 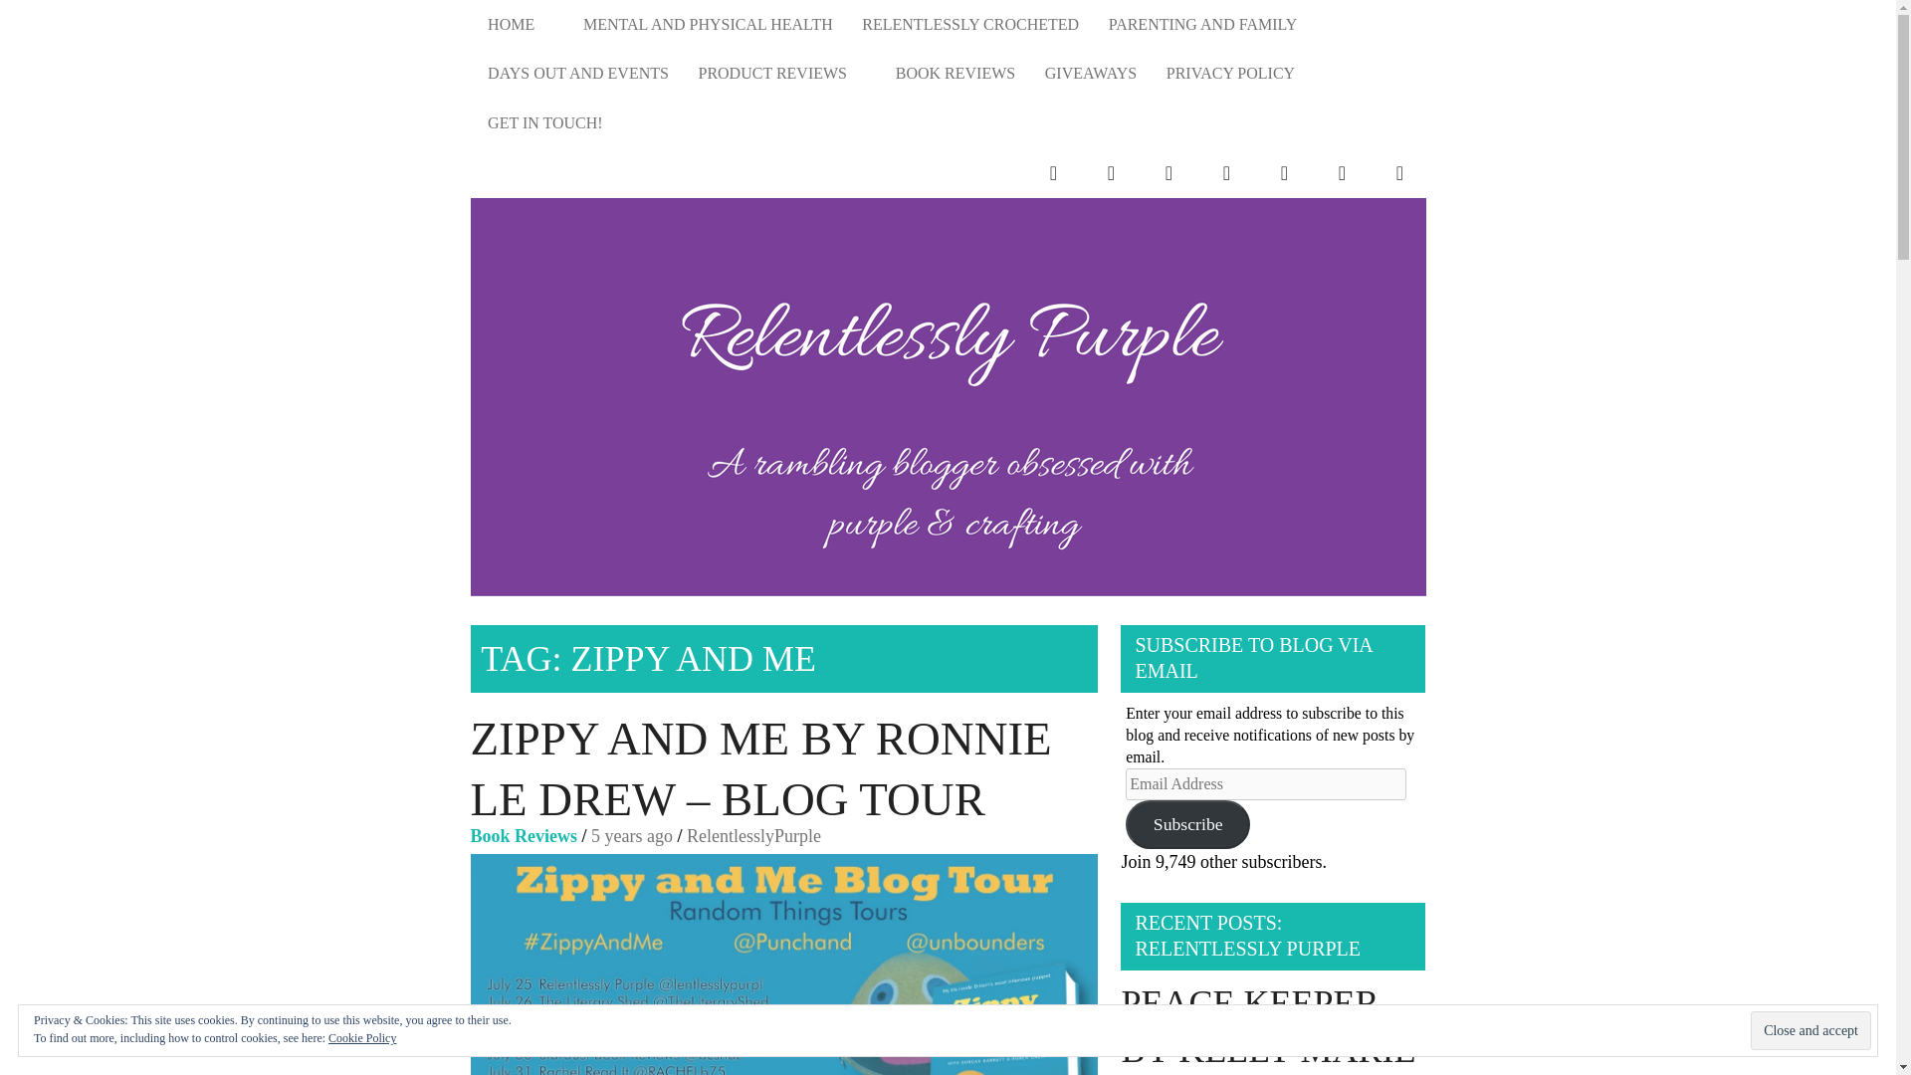 What do you see at coordinates (970, 24) in the screenshot?
I see `RELENTLESSLY CROCHETED` at bounding box center [970, 24].